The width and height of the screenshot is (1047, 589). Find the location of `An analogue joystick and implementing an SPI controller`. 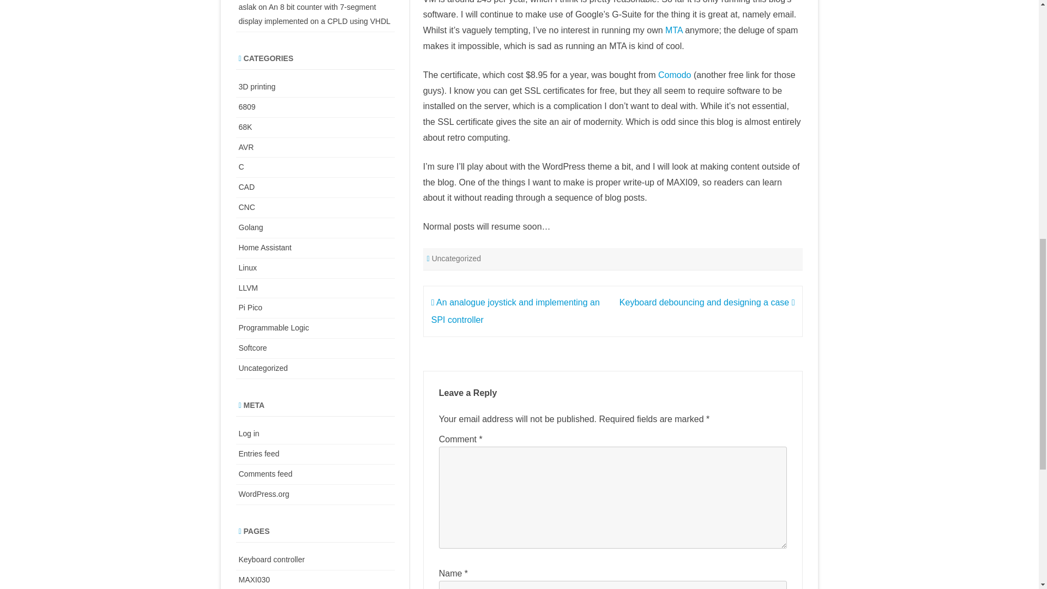

An analogue joystick and implementing an SPI controller is located at coordinates (516, 311).